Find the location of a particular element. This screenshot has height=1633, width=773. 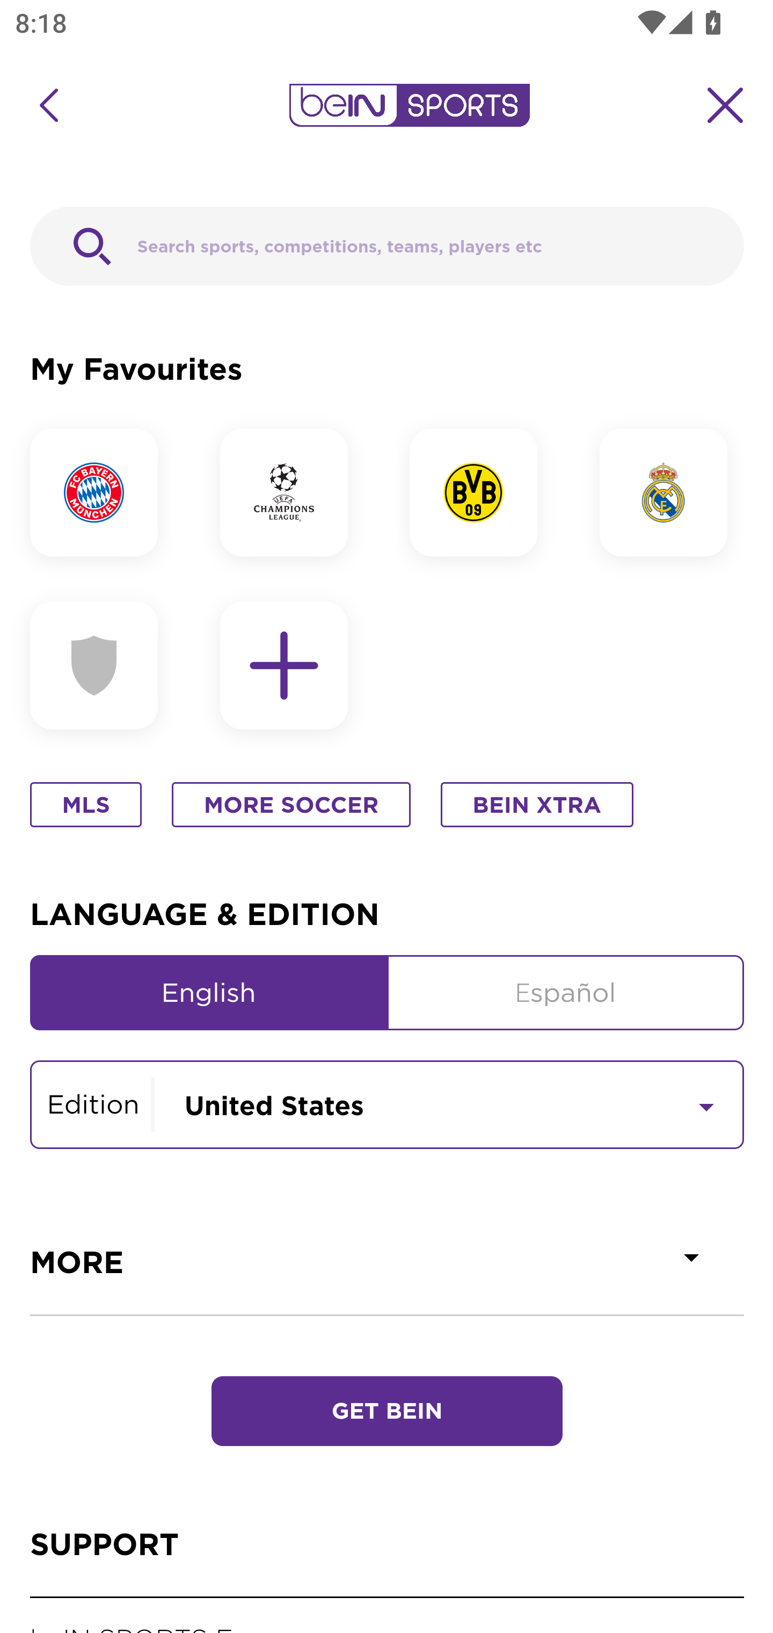

Home Home Icon Home is located at coordinates (64, 1566).